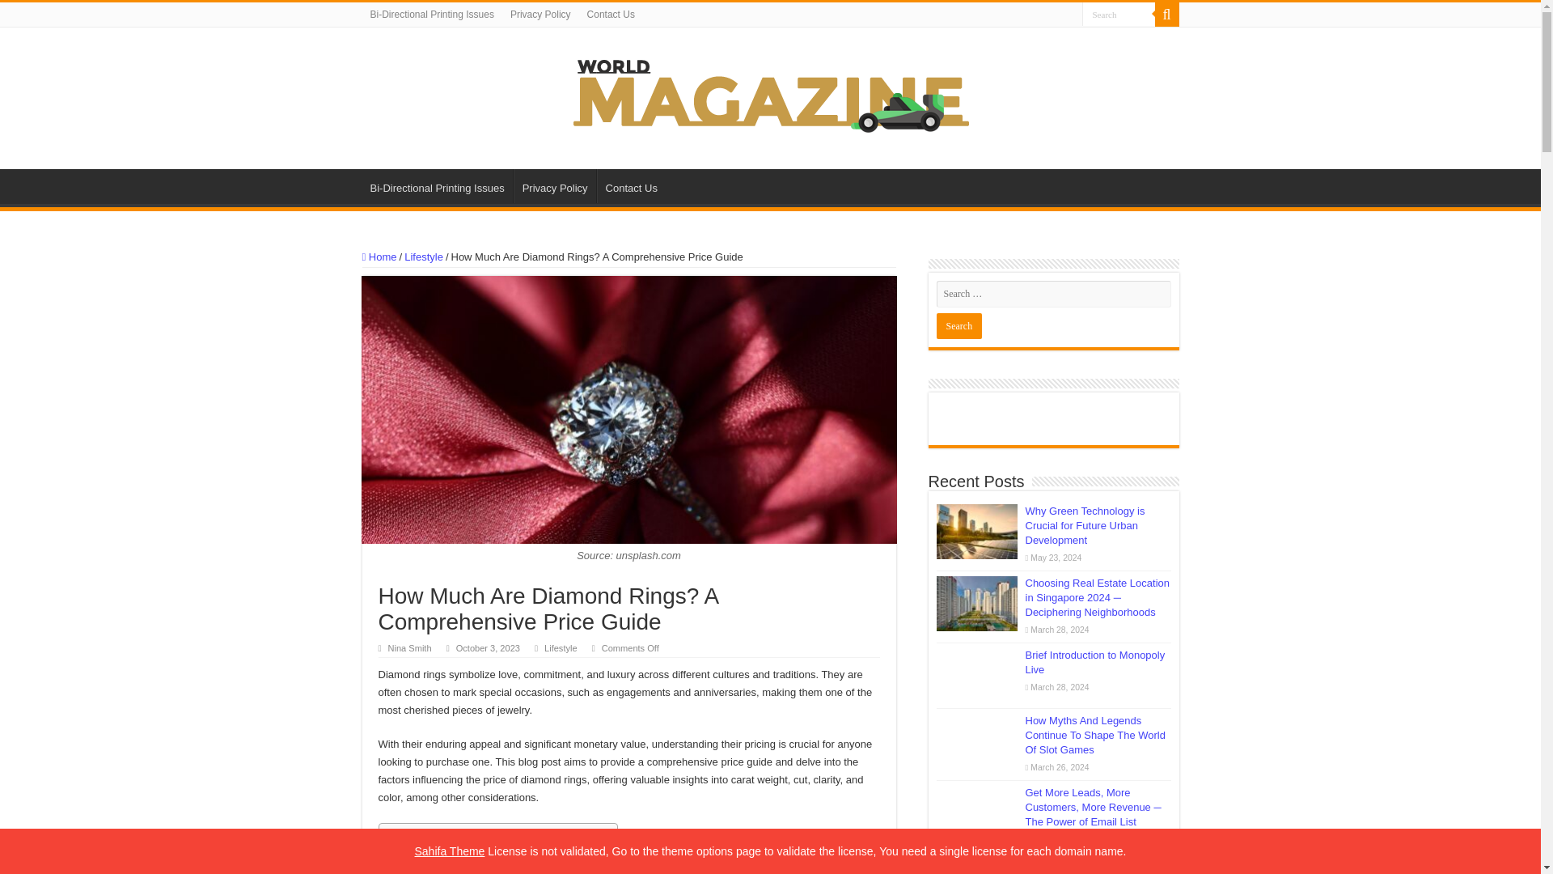 The image size is (1553, 874). What do you see at coordinates (409, 647) in the screenshot?
I see `Nina Smith` at bounding box center [409, 647].